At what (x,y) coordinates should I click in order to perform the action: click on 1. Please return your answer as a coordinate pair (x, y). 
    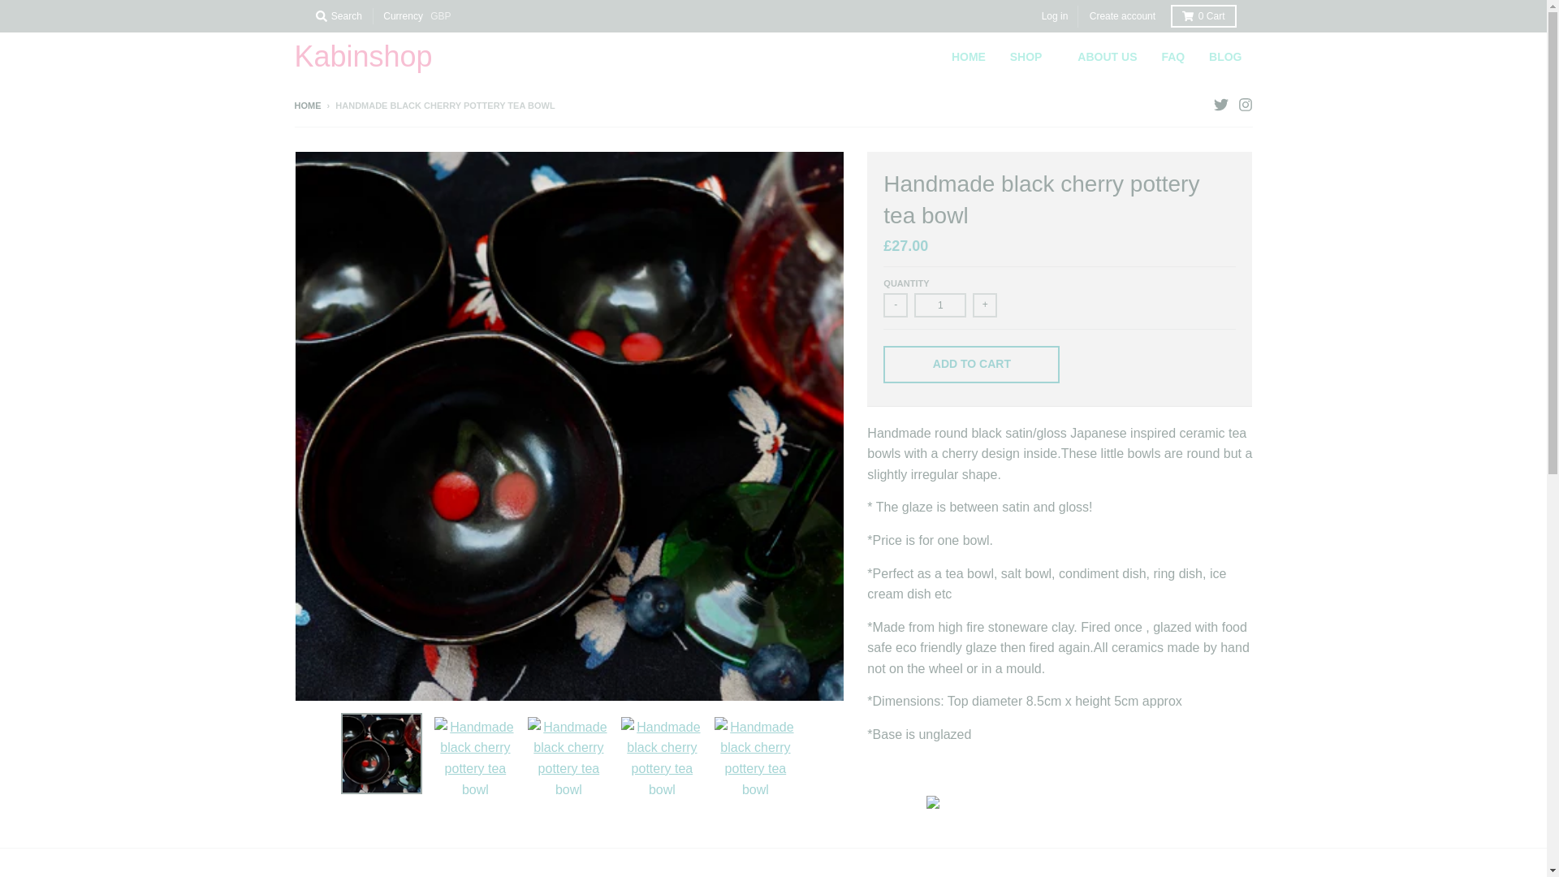
    Looking at the image, I should click on (940, 305).